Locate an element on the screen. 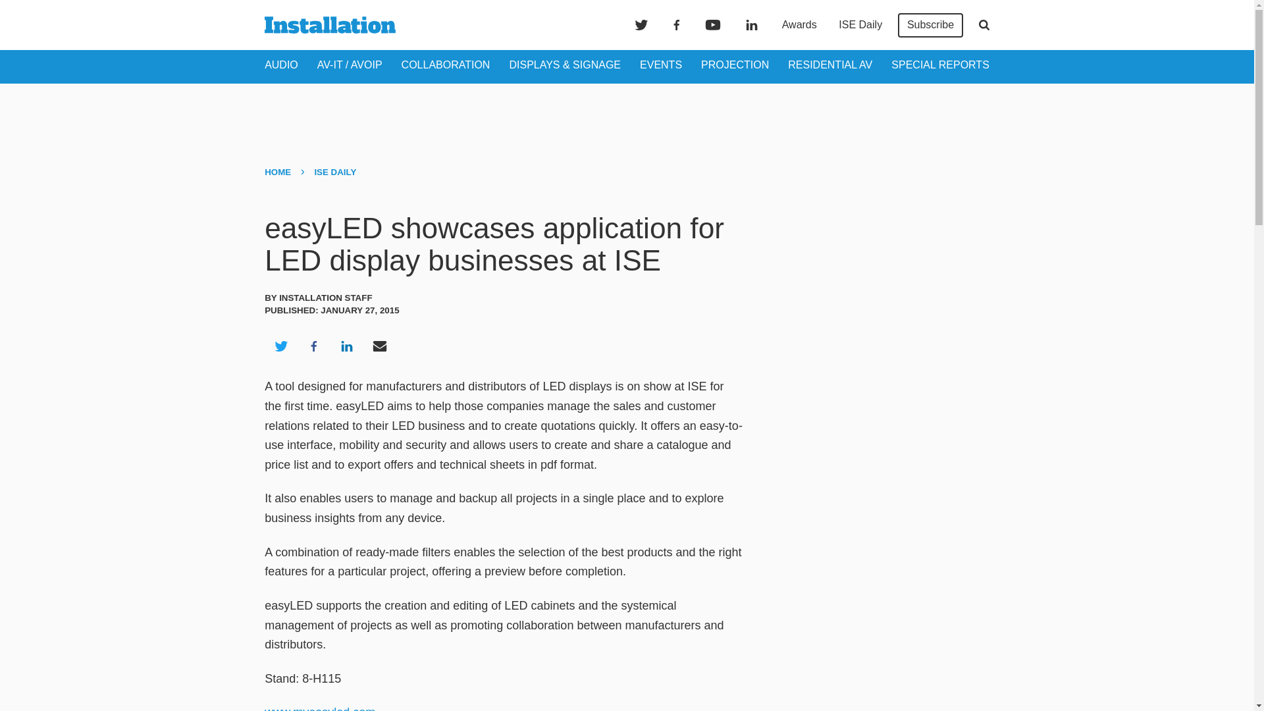 Image resolution: width=1264 pixels, height=711 pixels. ISE Daily is located at coordinates (860, 25).